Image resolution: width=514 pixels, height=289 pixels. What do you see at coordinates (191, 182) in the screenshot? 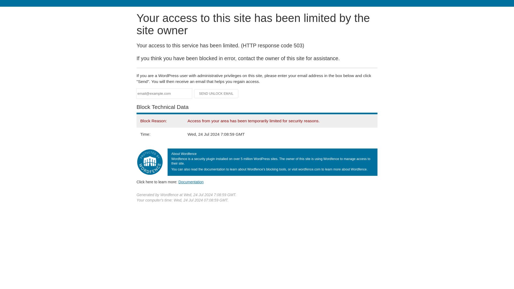
I see `Documentation` at bounding box center [191, 182].